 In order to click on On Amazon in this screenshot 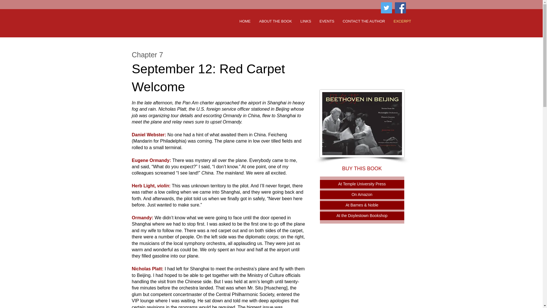, I will do `click(362, 194)`.